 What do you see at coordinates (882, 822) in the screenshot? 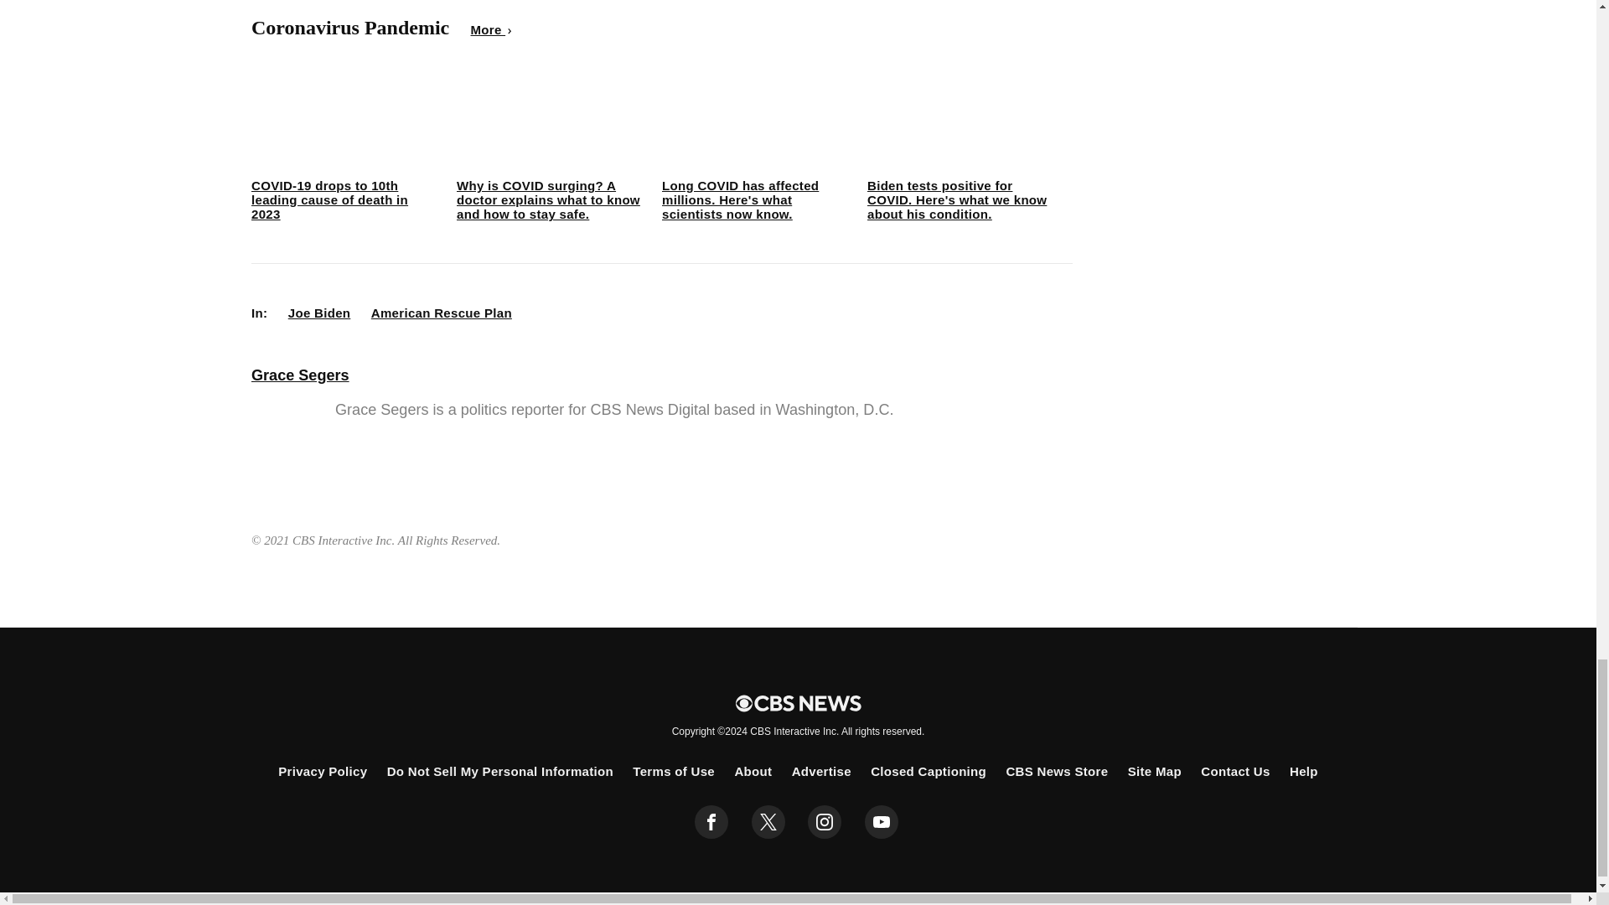
I see `youtube` at bounding box center [882, 822].